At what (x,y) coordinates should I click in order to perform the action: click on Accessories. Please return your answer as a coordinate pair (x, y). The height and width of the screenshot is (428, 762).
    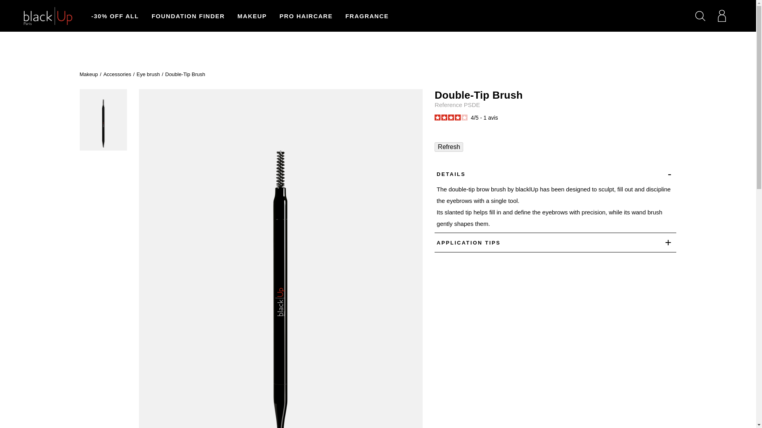
    Looking at the image, I should click on (117, 75).